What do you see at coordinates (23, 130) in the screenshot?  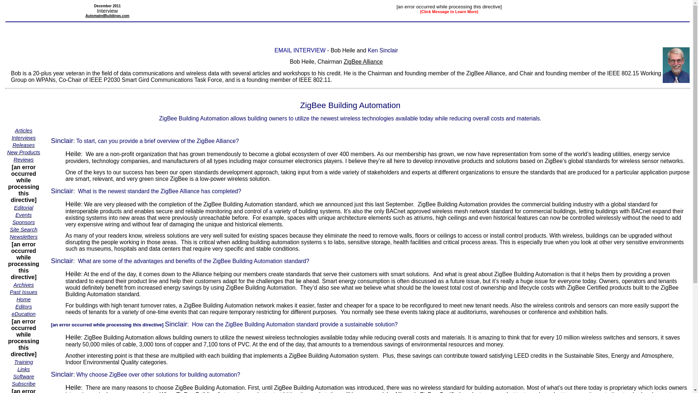 I see `Articles` at bounding box center [23, 130].